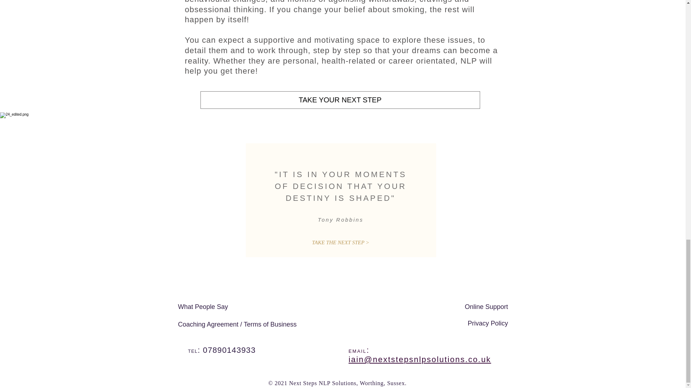  Describe the element at coordinates (229, 350) in the screenshot. I see `07890143933` at that location.